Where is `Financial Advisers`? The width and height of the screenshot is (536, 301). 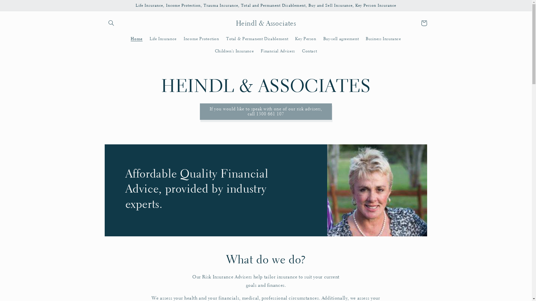 Financial Advisers is located at coordinates (278, 51).